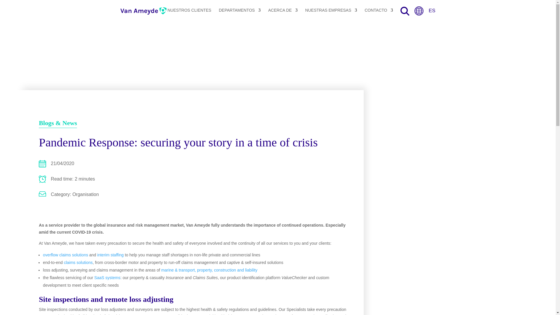 The width and height of the screenshot is (560, 315). I want to click on NUESTROS CLIENTES, so click(189, 11).